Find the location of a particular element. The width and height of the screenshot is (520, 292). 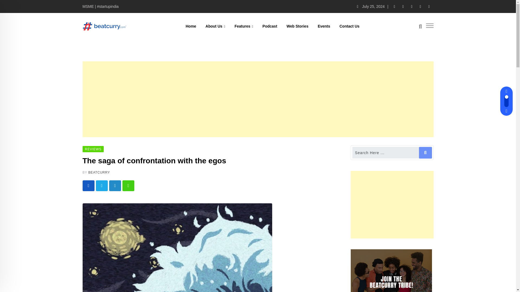

About Us is located at coordinates (215, 26).